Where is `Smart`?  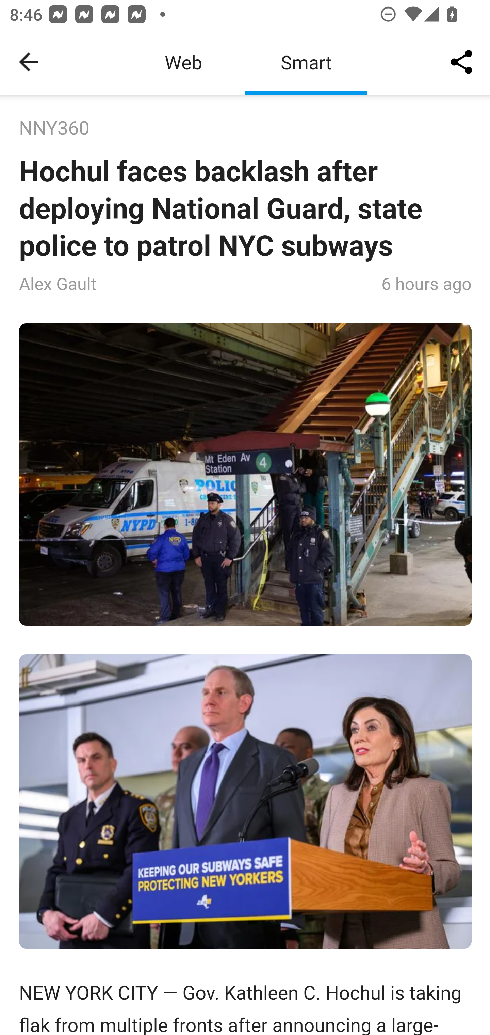 Smart is located at coordinates (306, 62).